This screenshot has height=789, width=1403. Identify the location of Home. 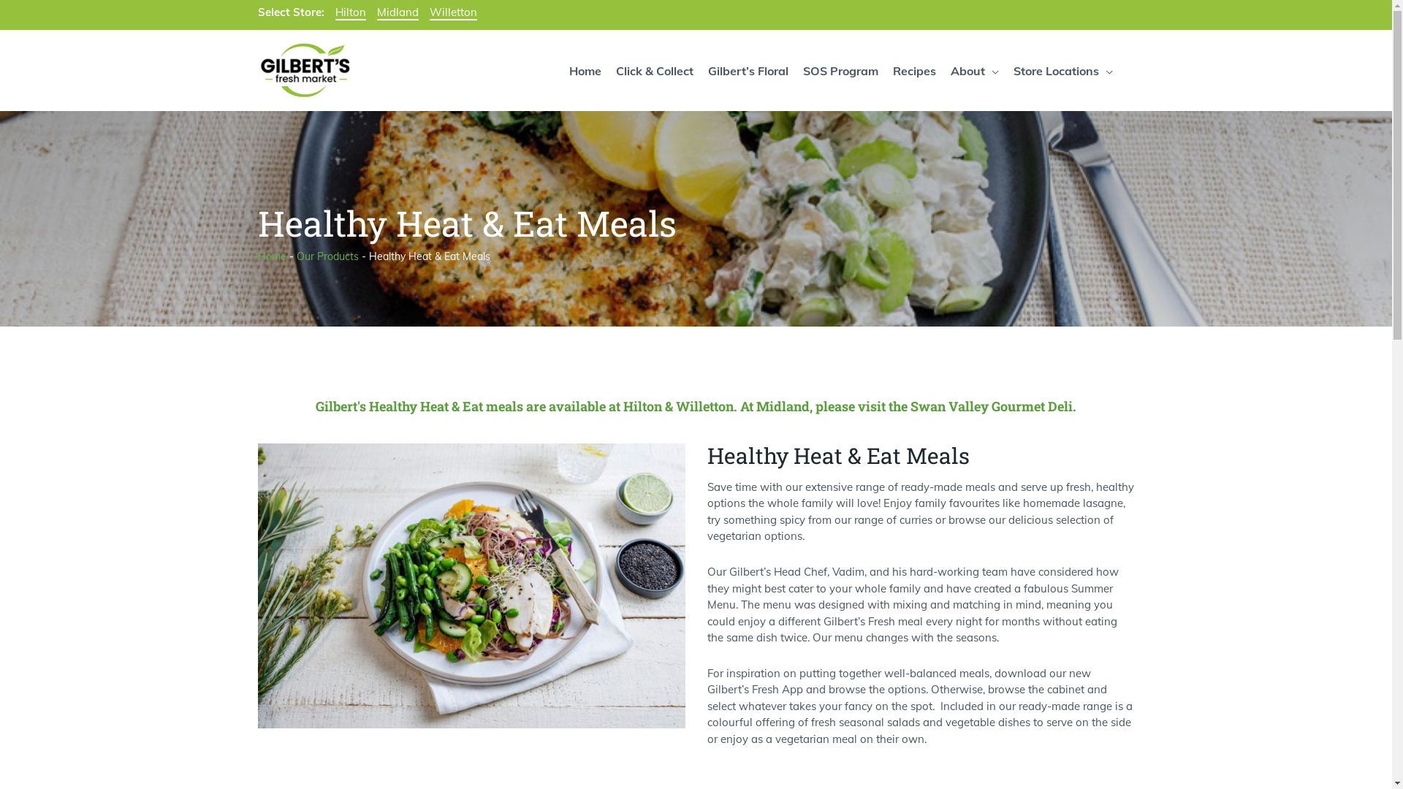
(585, 70).